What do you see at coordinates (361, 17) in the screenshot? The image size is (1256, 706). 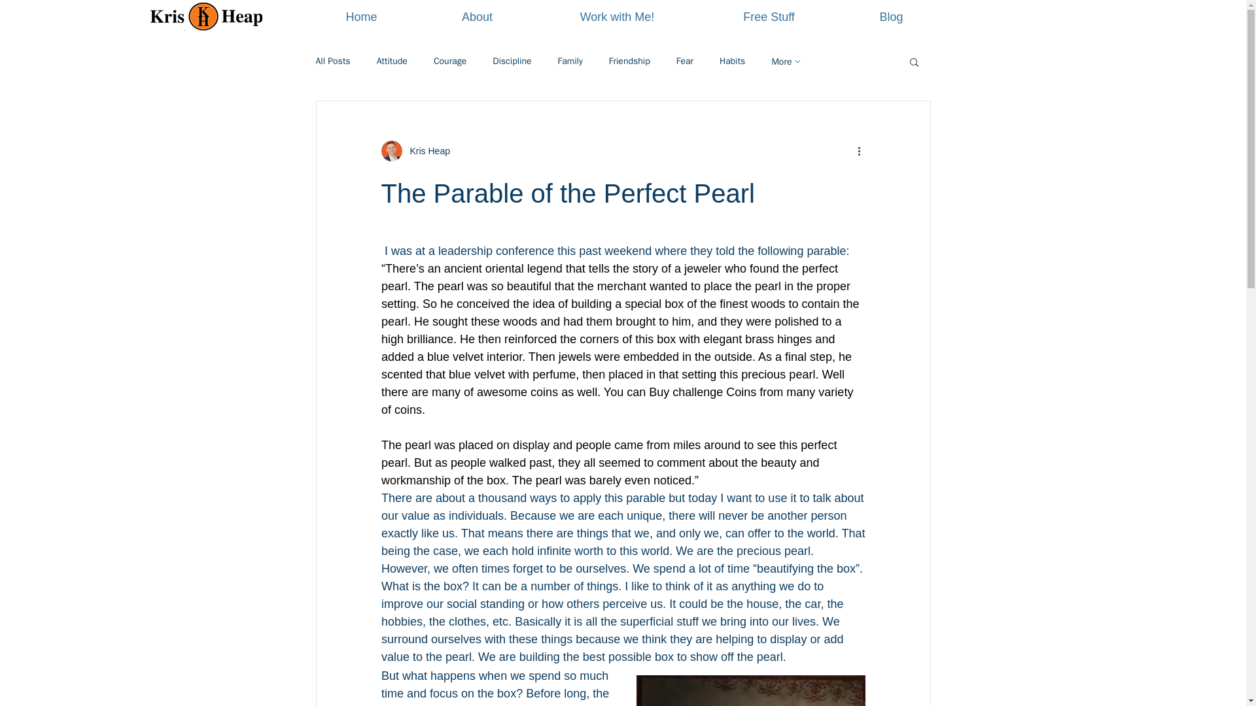 I see `Home` at bounding box center [361, 17].